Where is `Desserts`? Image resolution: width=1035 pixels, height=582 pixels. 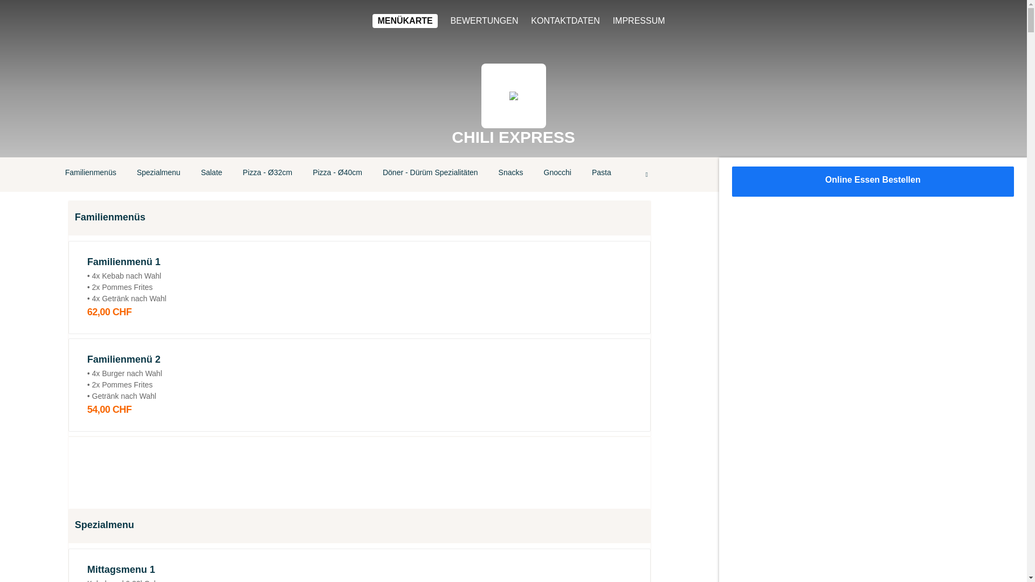
Desserts is located at coordinates (647, 175).